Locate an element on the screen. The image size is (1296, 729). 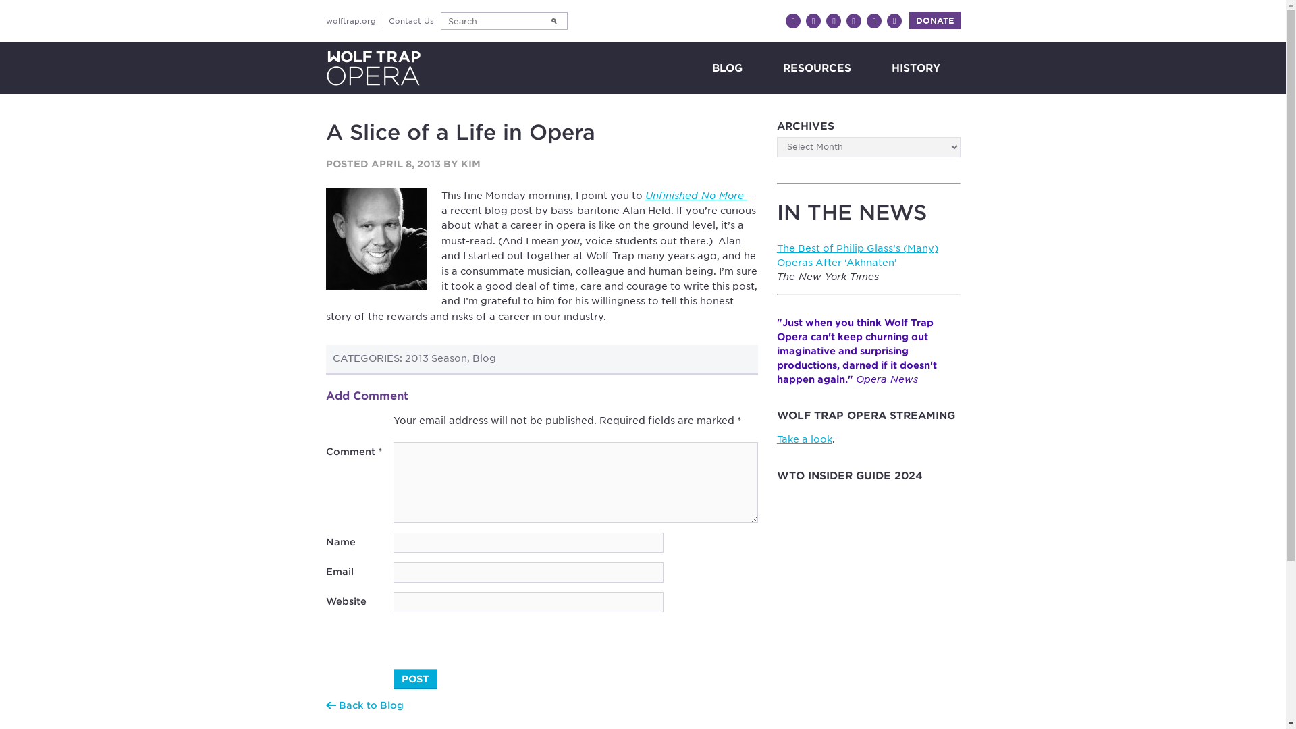
Twitter is located at coordinates (813, 21).